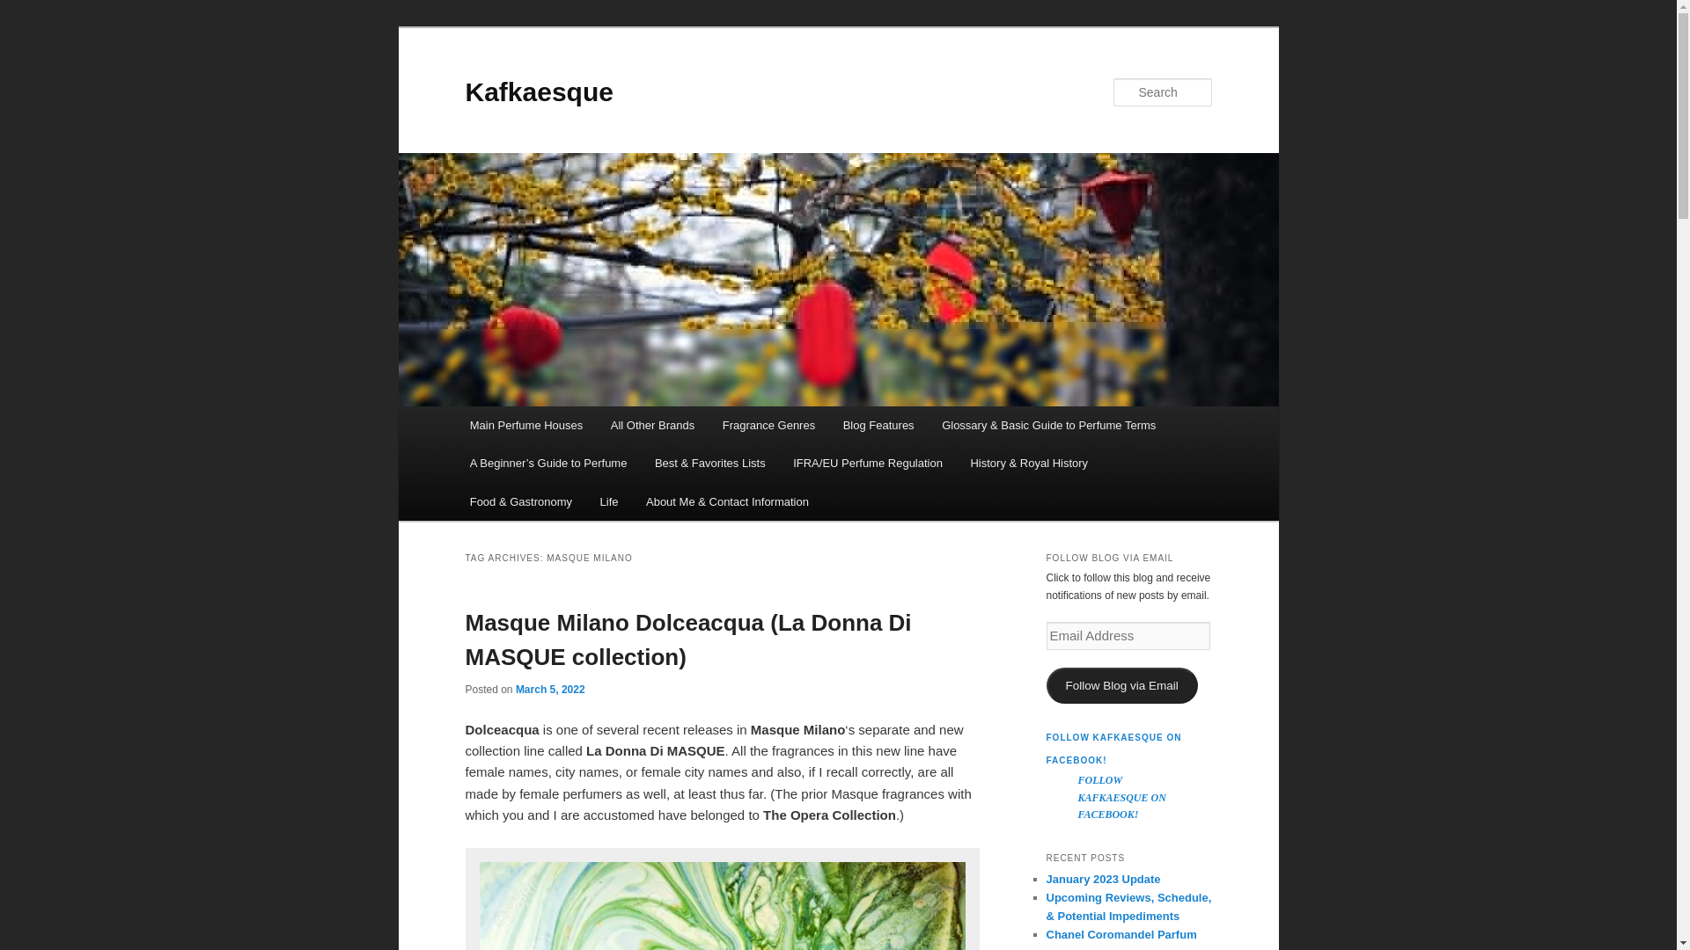  What do you see at coordinates (549, 689) in the screenshot?
I see `4:58 pm` at bounding box center [549, 689].